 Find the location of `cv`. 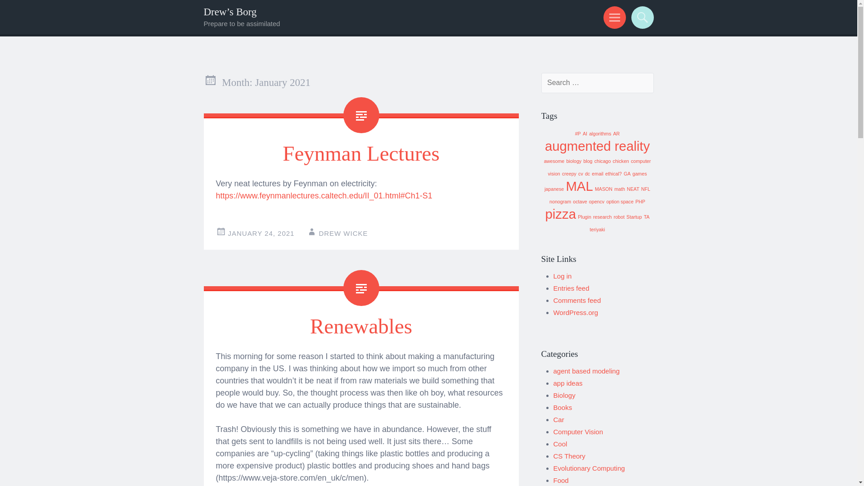

cv is located at coordinates (580, 174).